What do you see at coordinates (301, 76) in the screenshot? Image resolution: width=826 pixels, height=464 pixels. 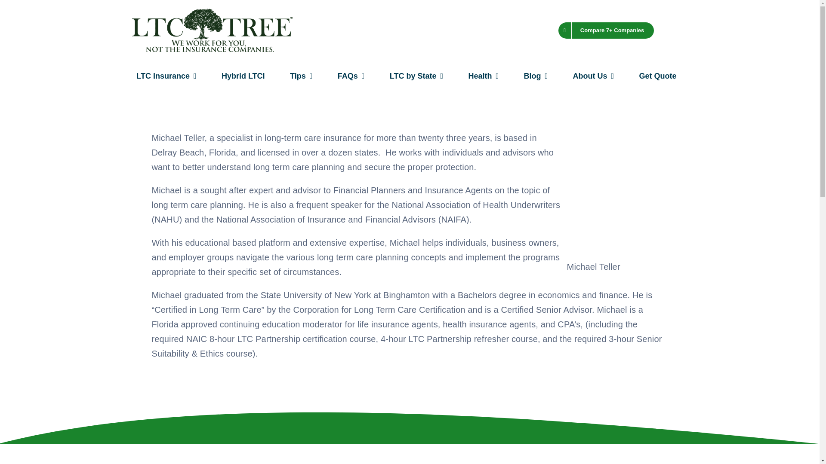 I see `Tips` at bounding box center [301, 76].